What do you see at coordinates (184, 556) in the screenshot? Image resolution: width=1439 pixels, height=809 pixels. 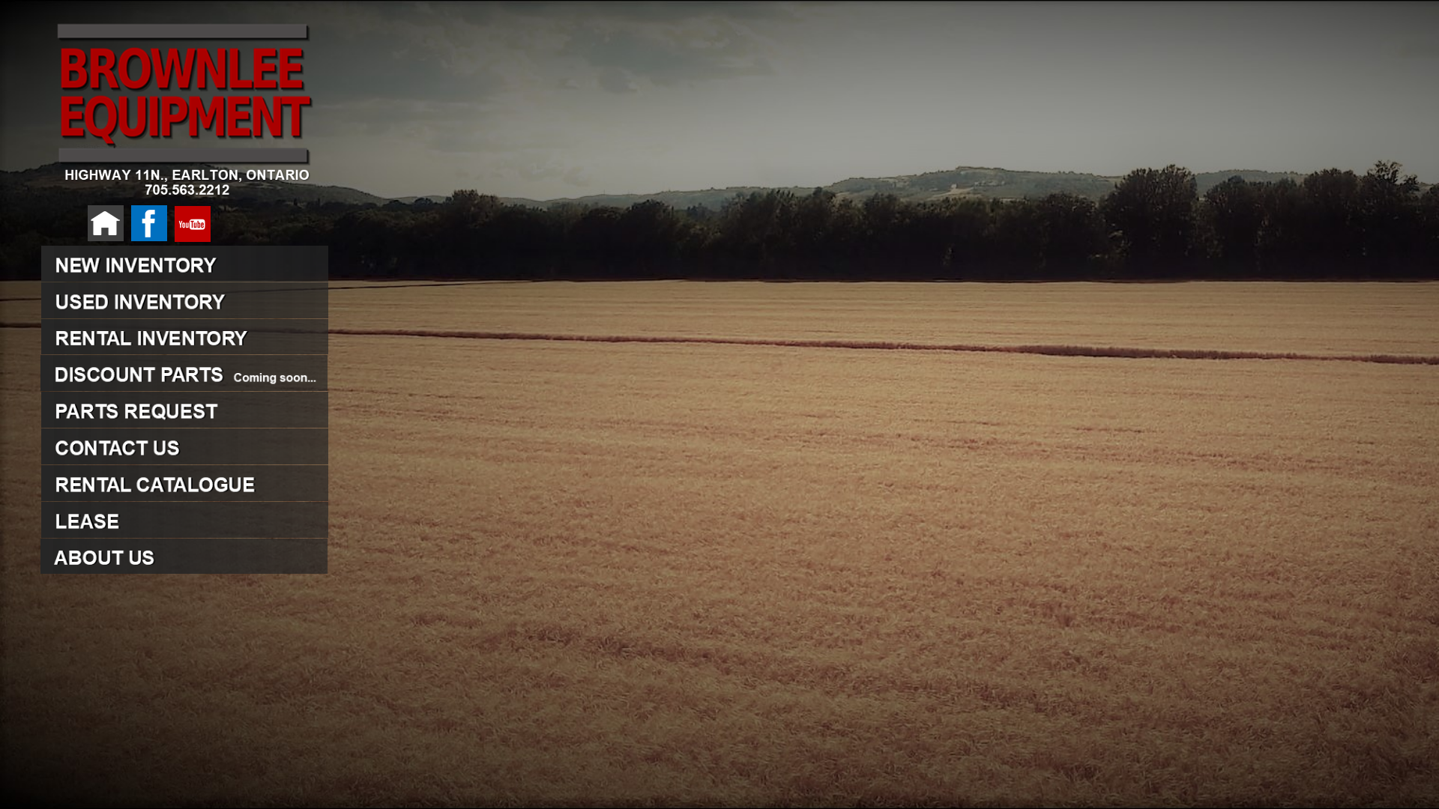 I see `About Brownlee Equipment` at bounding box center [184, 556].